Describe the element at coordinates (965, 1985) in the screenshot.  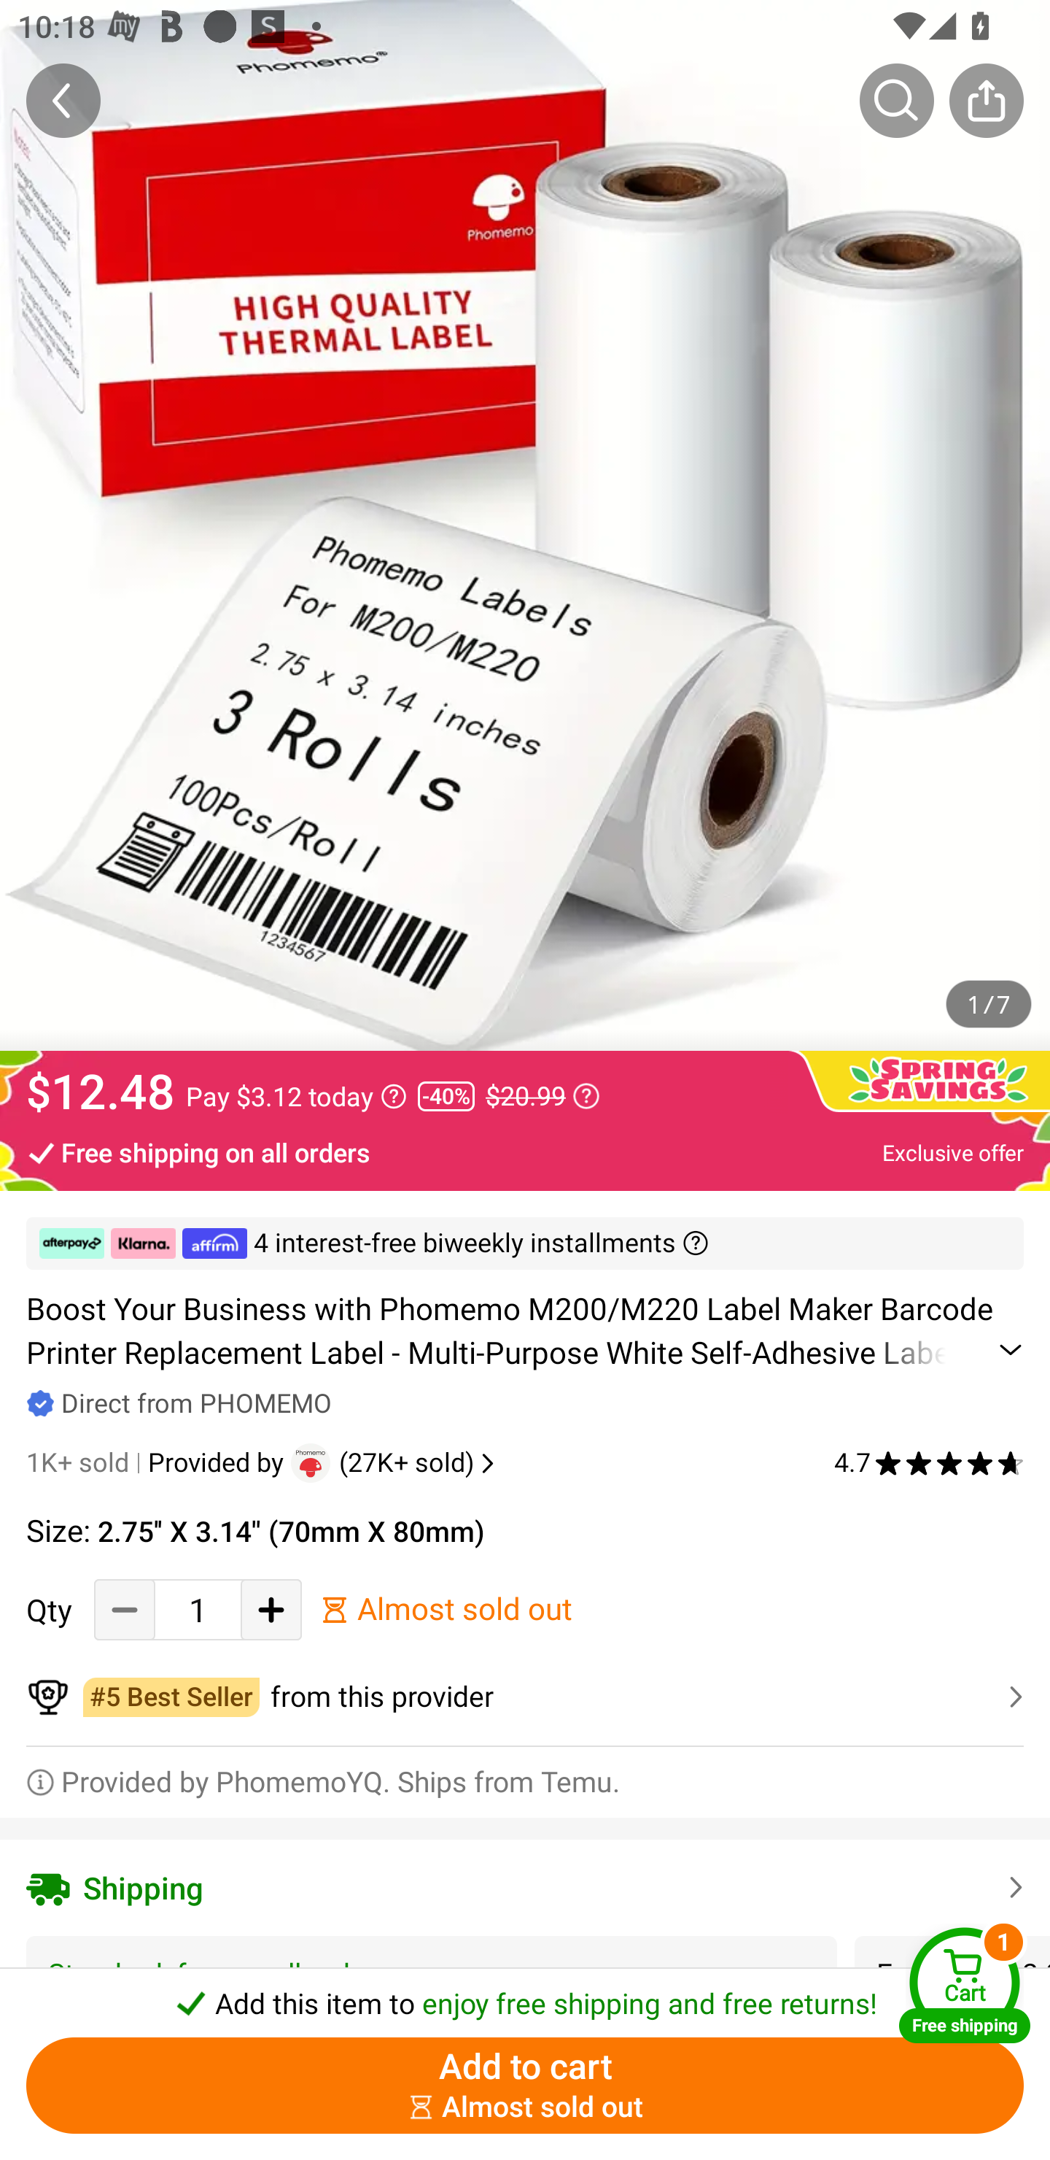
I see `Cart Free shipping Cart` at that location.